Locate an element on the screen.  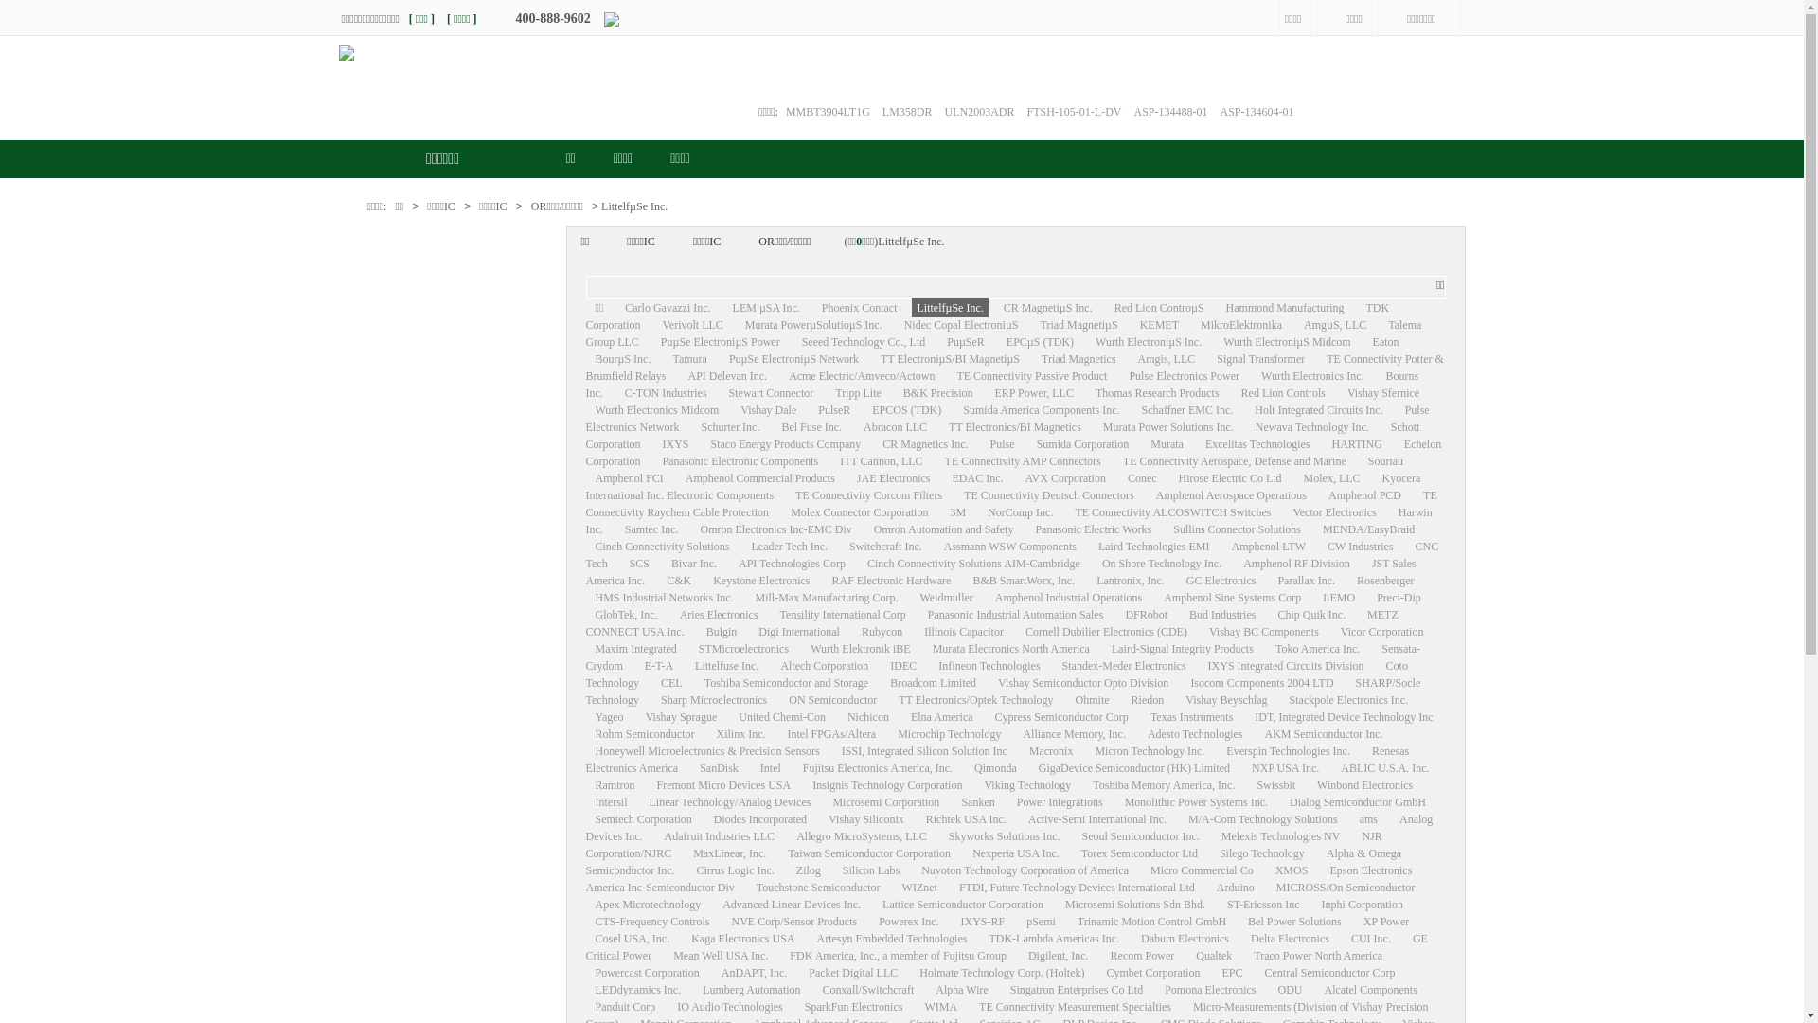
METZ CONNECT USA Inc. is located at coordinates (991, 623).